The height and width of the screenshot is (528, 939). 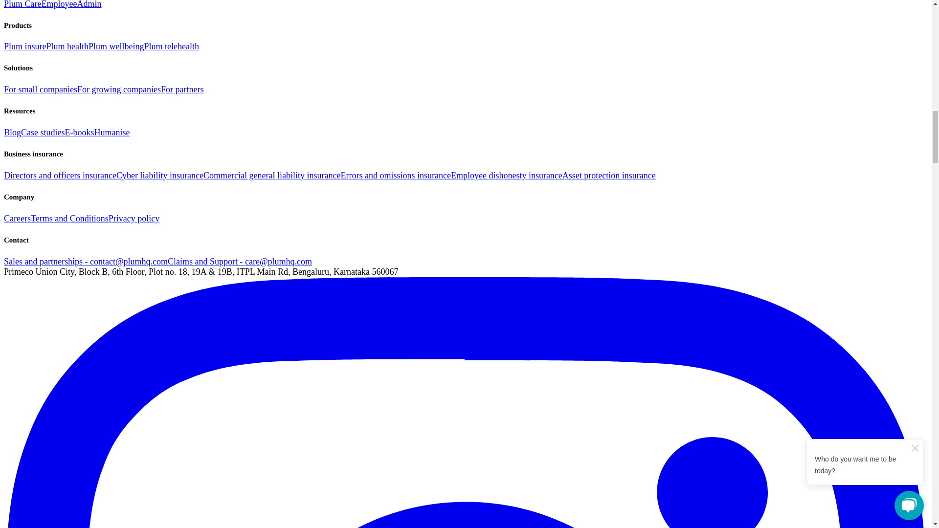 What do you see at coordinates (40, 89) in the screenshot?
I see `For small companies` at bounding box center [40, 89].